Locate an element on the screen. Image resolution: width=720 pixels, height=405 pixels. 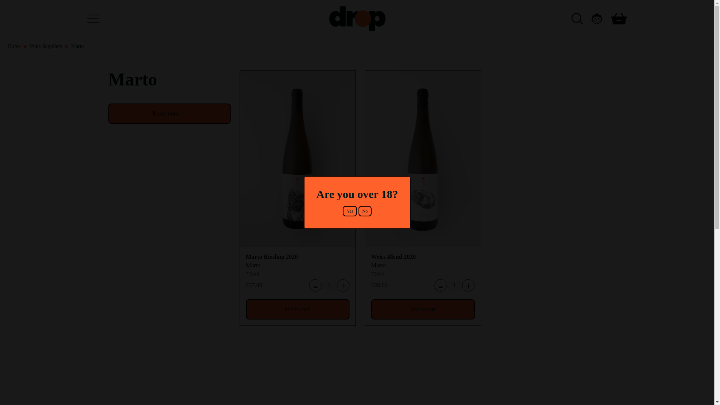
1 is located at coordinates (454, 285).